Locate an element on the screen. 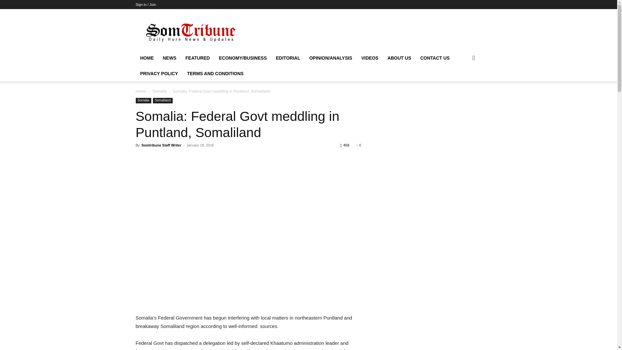 Image resolution: width=622 pixels, height=350 pixels. HOME is located at coordinates (146, 58).